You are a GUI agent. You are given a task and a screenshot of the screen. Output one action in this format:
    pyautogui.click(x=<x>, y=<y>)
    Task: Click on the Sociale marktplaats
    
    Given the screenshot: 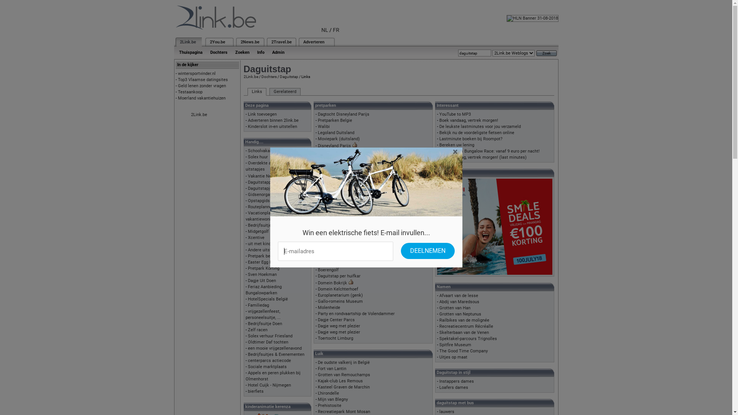 What is the action you would take?
    pyautogui.click(x=267, y=367)
    